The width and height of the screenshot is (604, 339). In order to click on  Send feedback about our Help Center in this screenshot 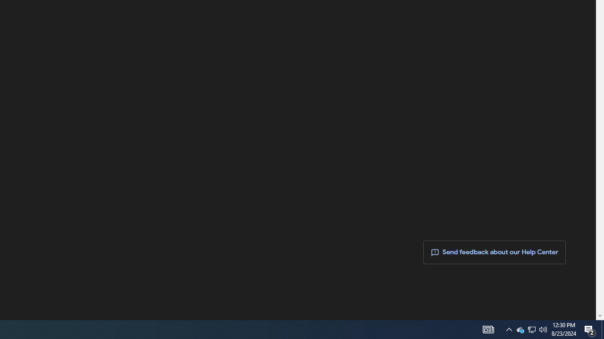, I will do `click(495, 252)`.